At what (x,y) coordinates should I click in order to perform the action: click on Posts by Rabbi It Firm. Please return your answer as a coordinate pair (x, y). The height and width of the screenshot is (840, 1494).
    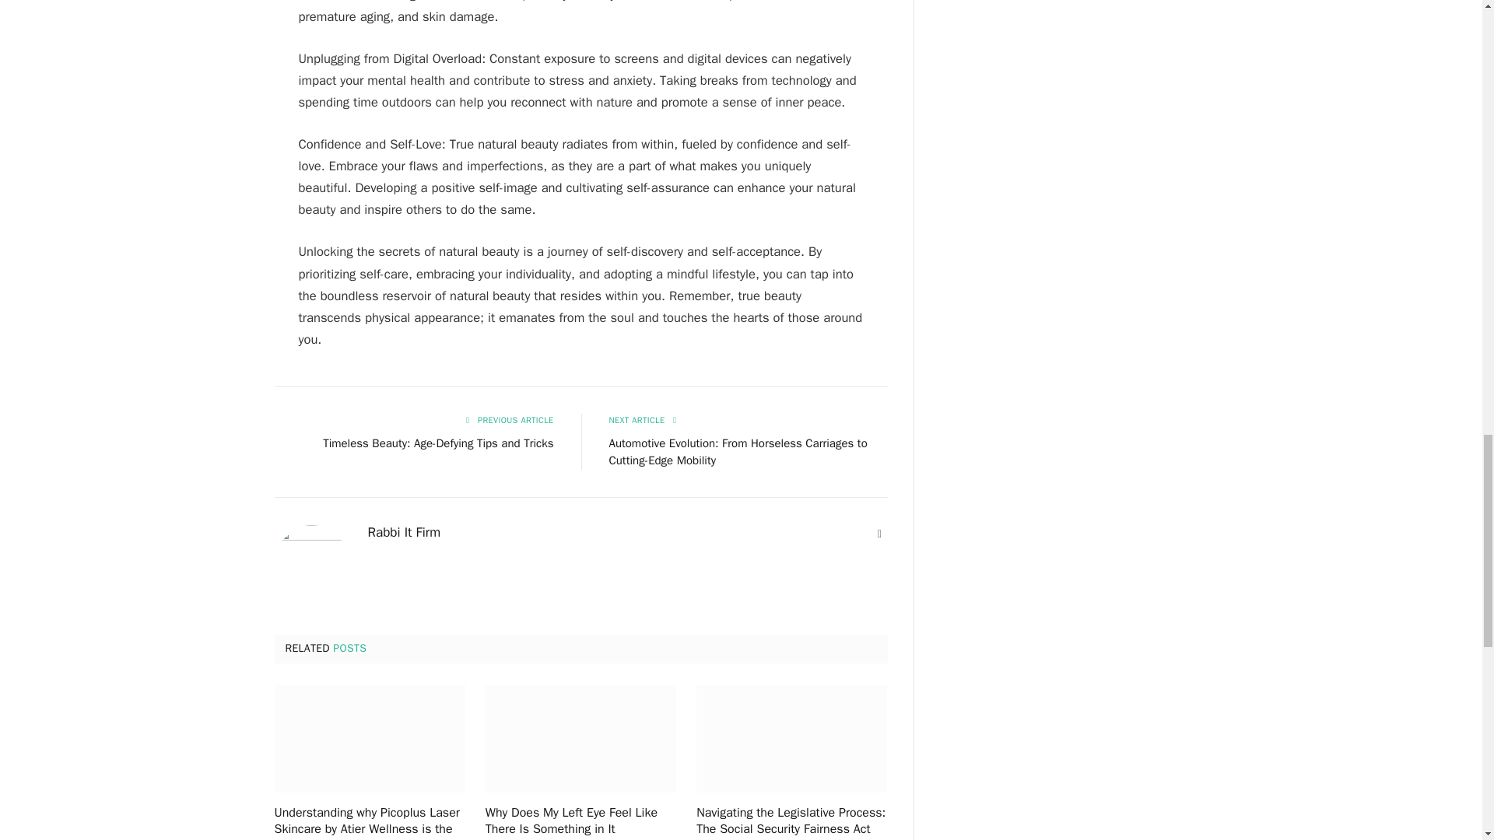
    Looking at the image, I should click on (404, 533).